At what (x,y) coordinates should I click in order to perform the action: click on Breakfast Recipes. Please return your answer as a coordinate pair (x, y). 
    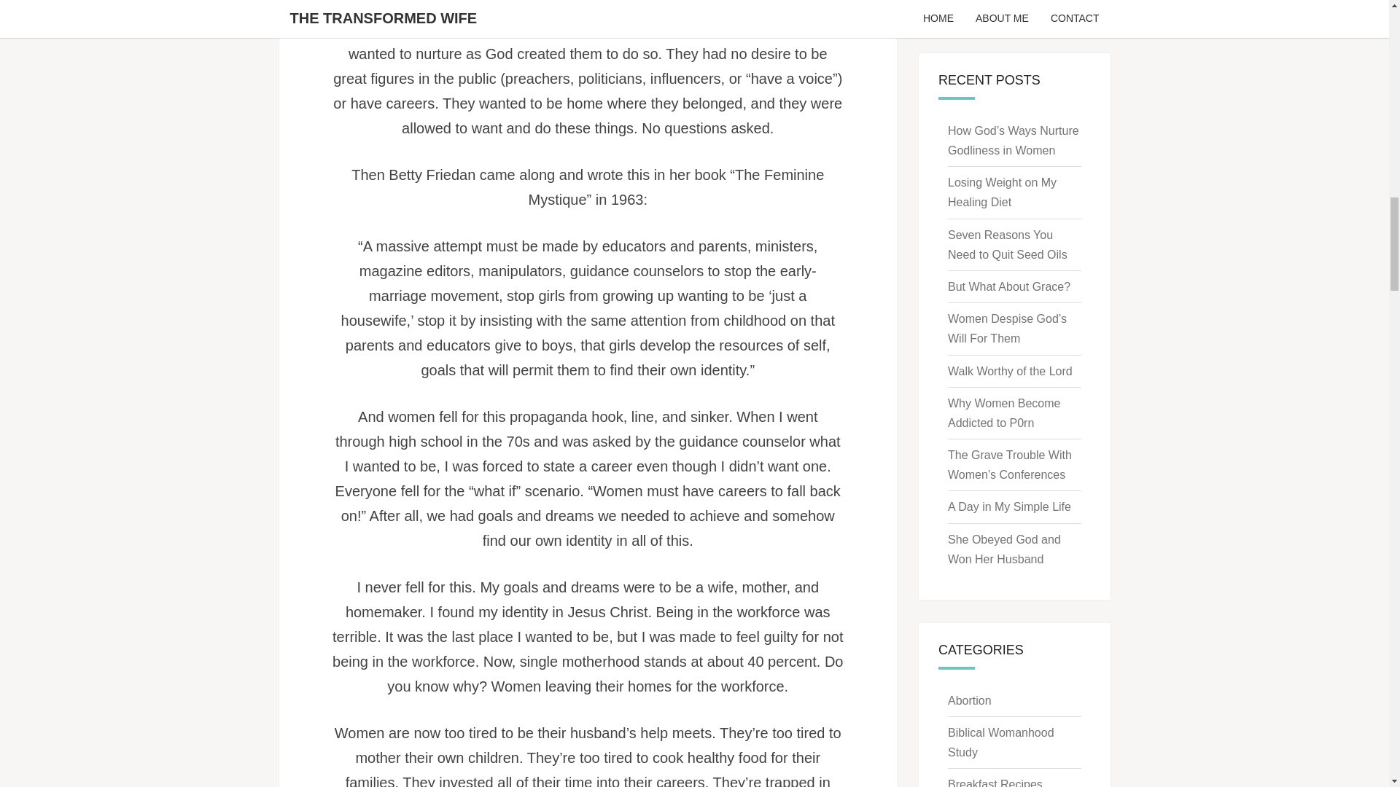
    Looking at the image, I should click on (995, 783).